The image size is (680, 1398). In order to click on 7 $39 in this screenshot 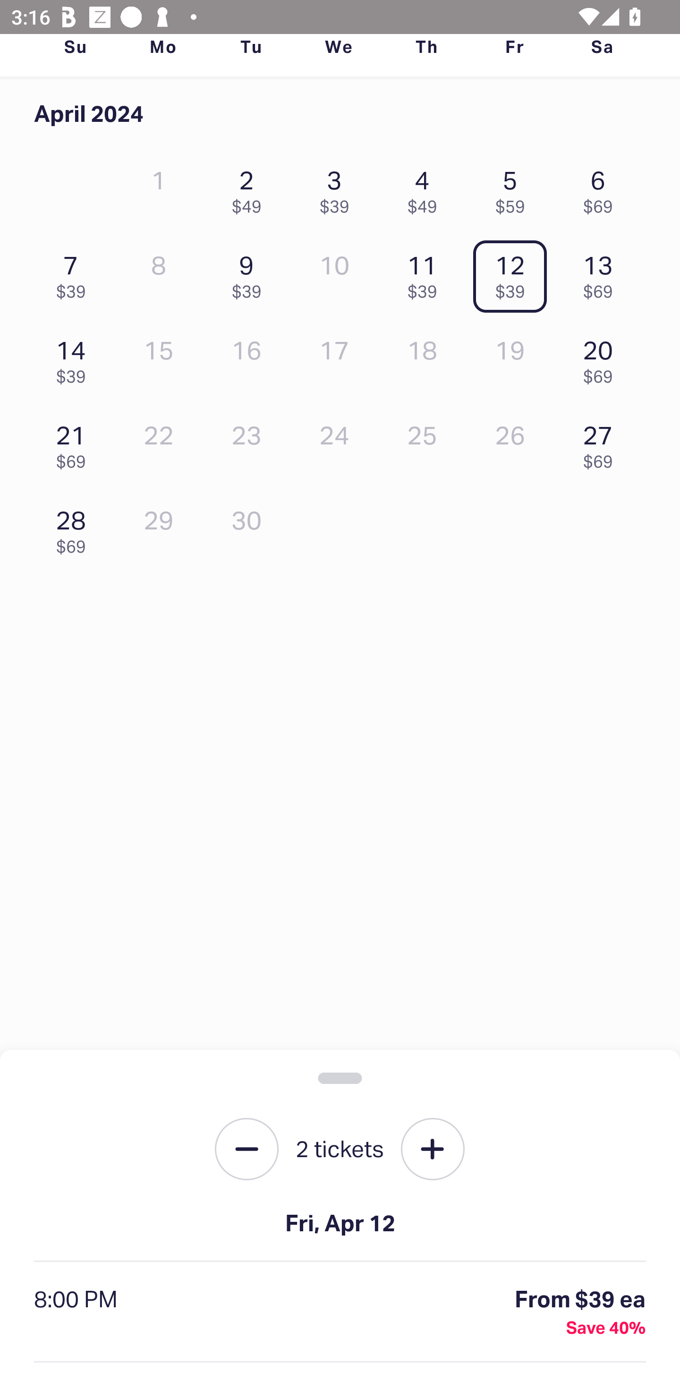, I will do `click(75, 273)`.